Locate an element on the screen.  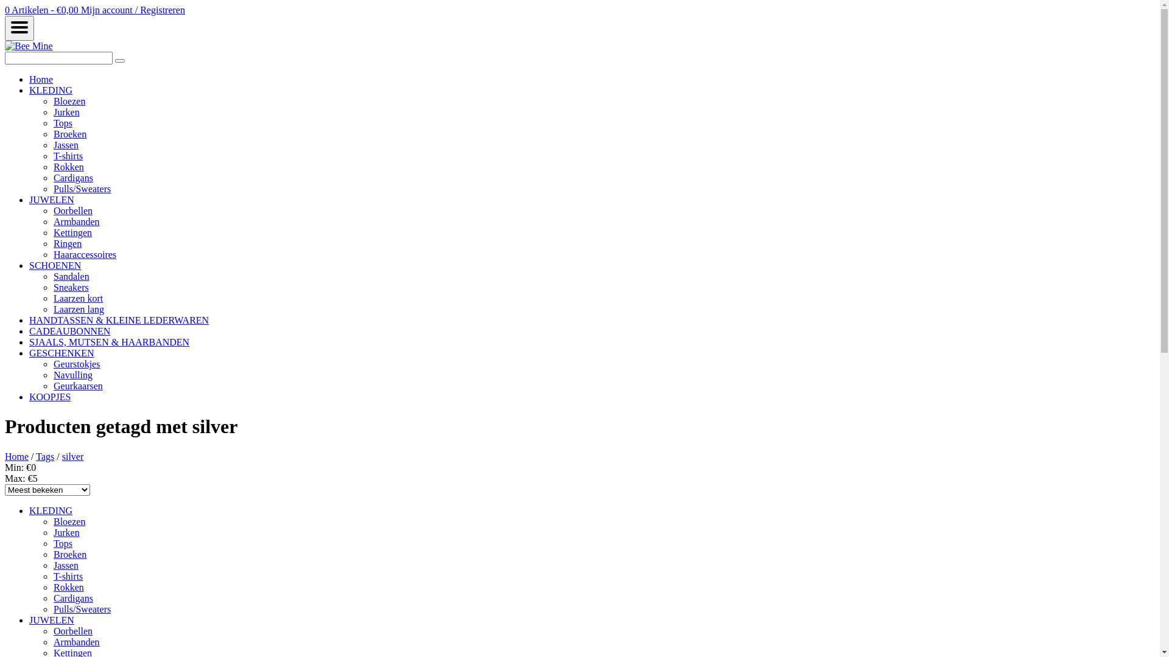
Laarzen lang is located at coordinates (79, 309).